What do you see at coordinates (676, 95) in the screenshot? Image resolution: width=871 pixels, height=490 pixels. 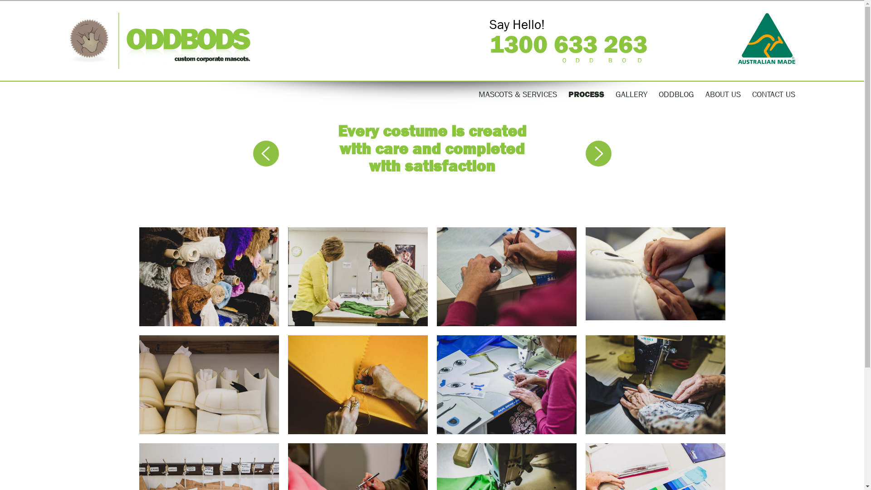 I see `ODDBLOG` at bounding box center [676, 95].